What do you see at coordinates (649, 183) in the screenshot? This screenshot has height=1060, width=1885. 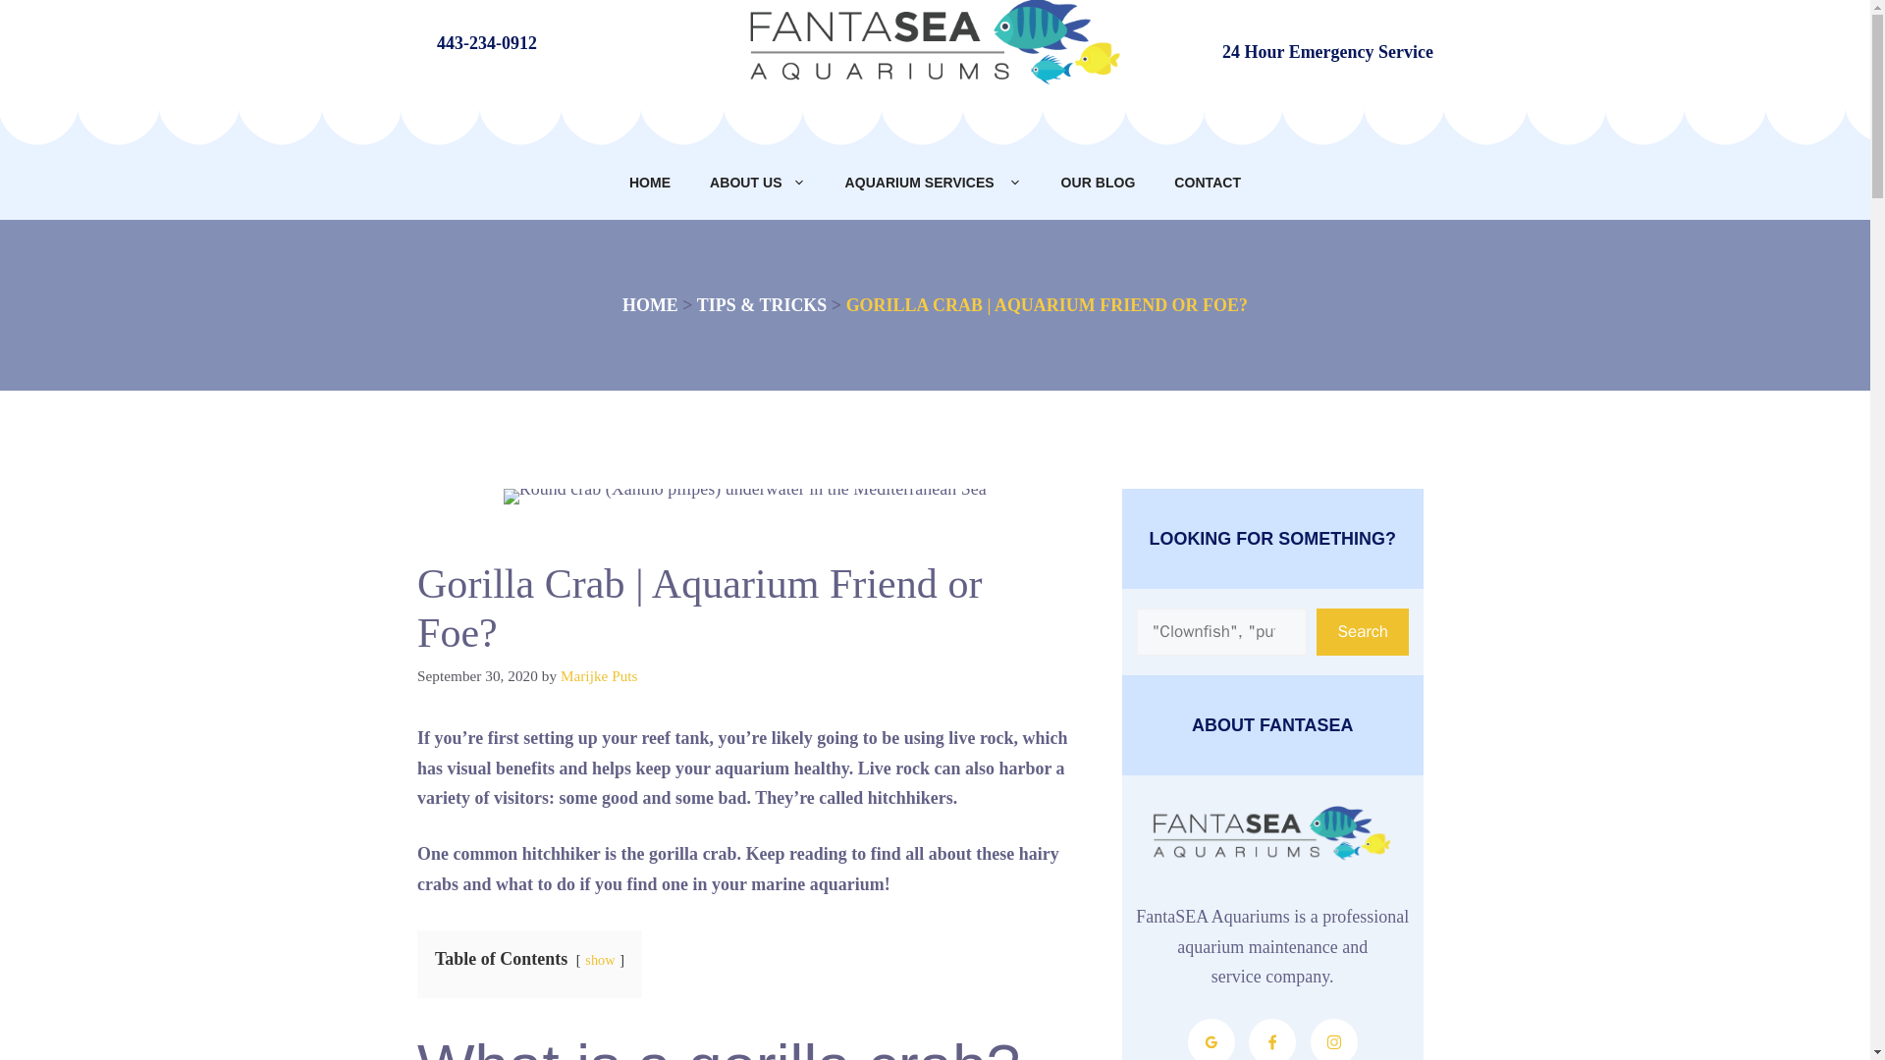 I see `HOME` at bounding box center [649, 183].